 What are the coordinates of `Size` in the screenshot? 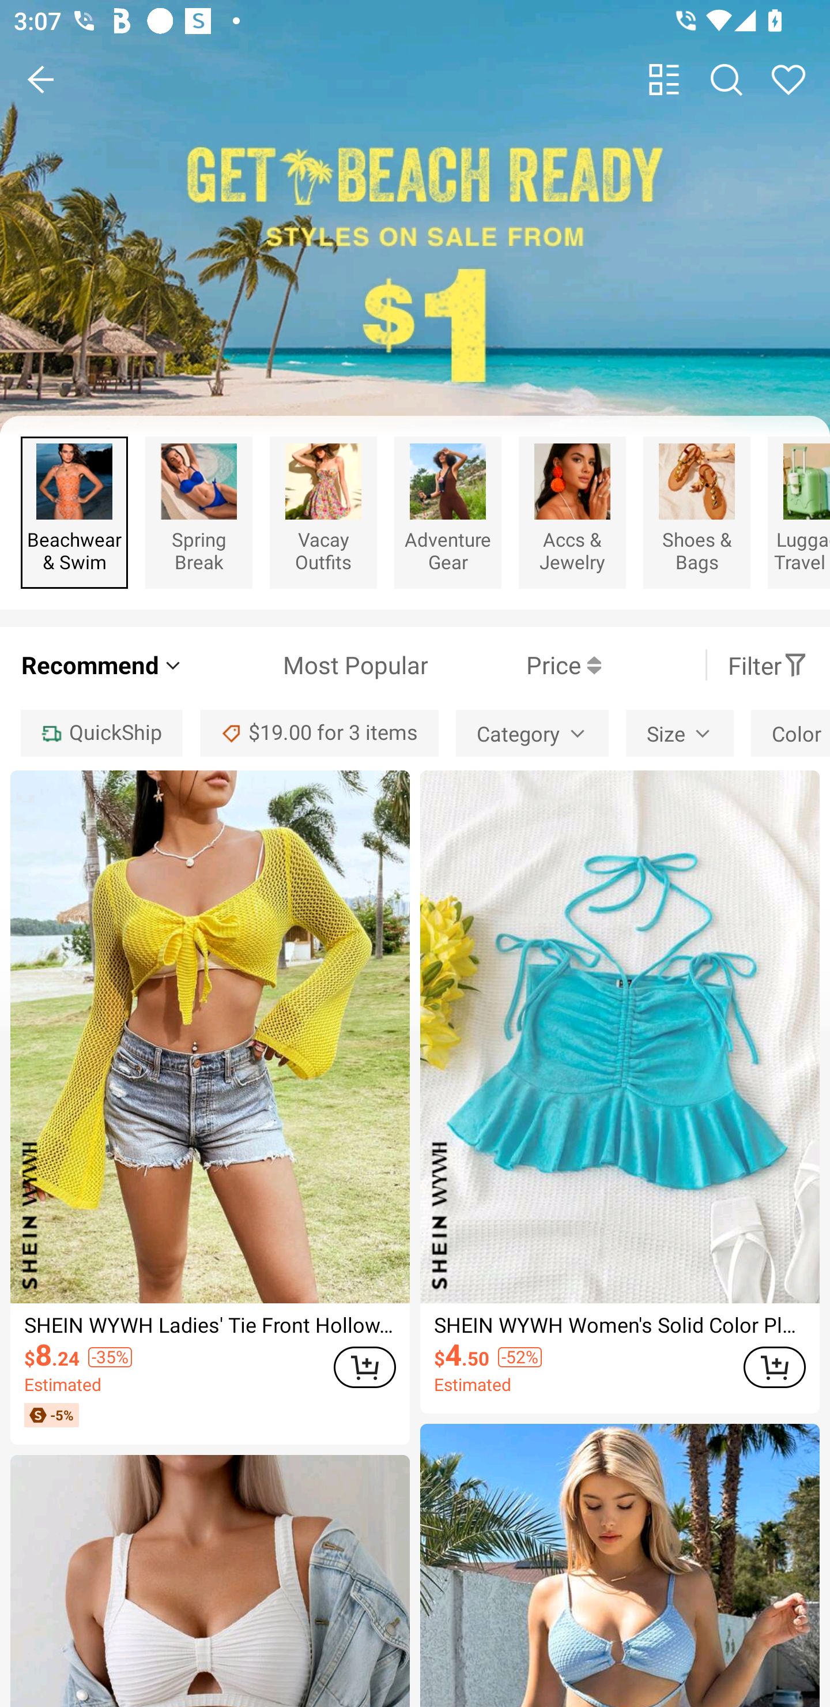 It's located at (679, 733).